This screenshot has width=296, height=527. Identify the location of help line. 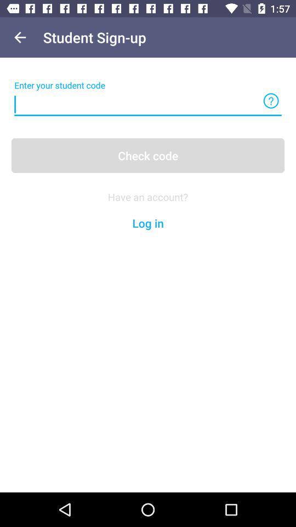
(271, 101).